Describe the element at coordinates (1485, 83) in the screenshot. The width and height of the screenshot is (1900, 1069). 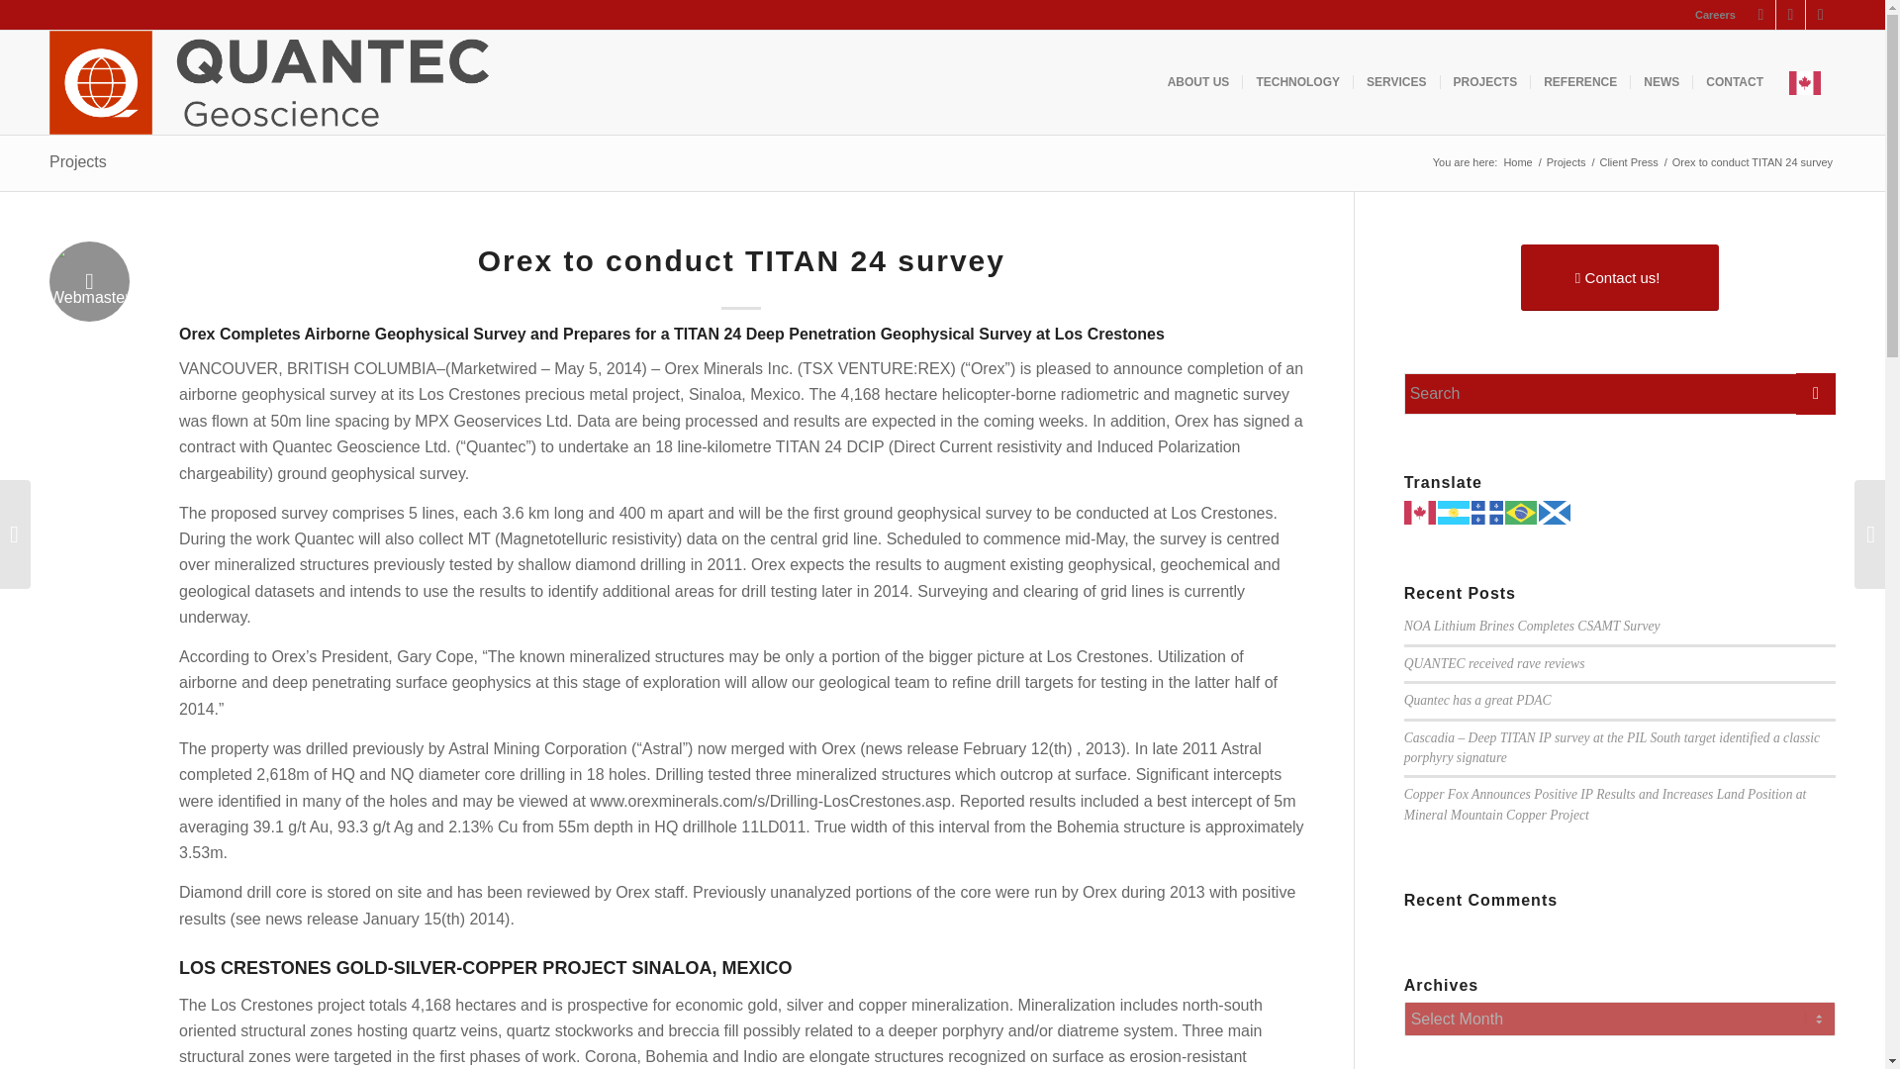
I see `PROJECTS` at that location.